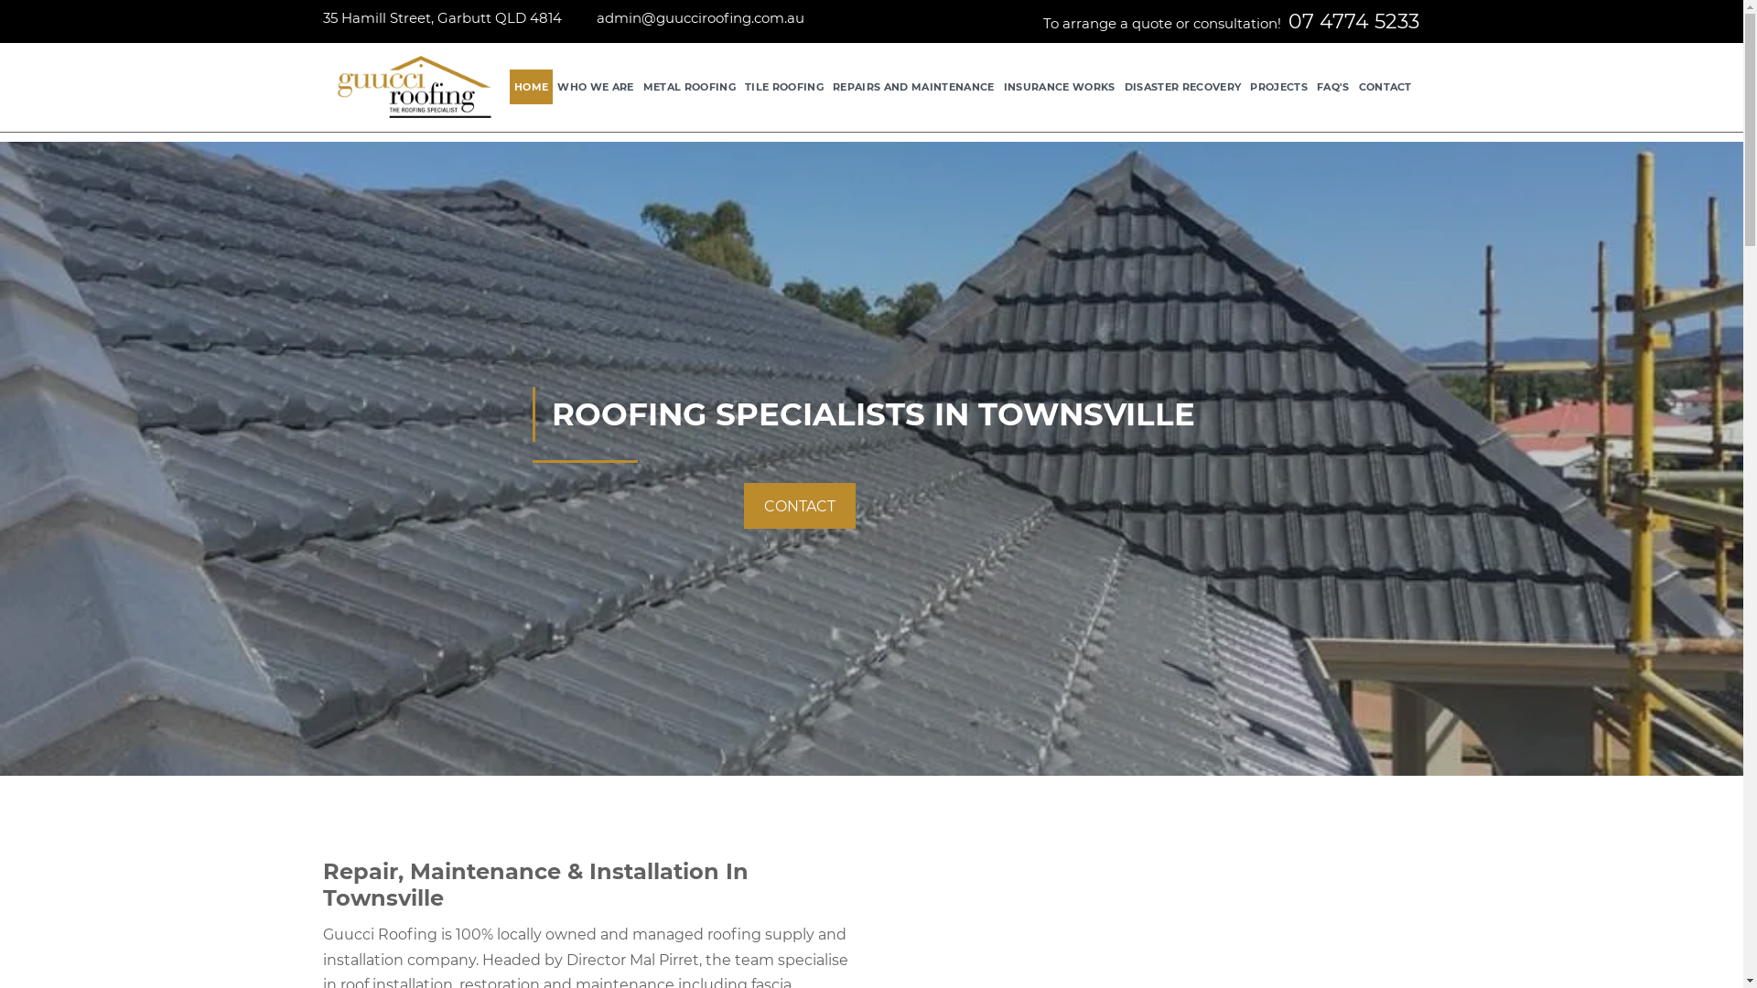  What do you see at coordinates (701, 18) in the screenshot?
I see `admin@guucciroofing.com.au` at bounding box center [701, 18].